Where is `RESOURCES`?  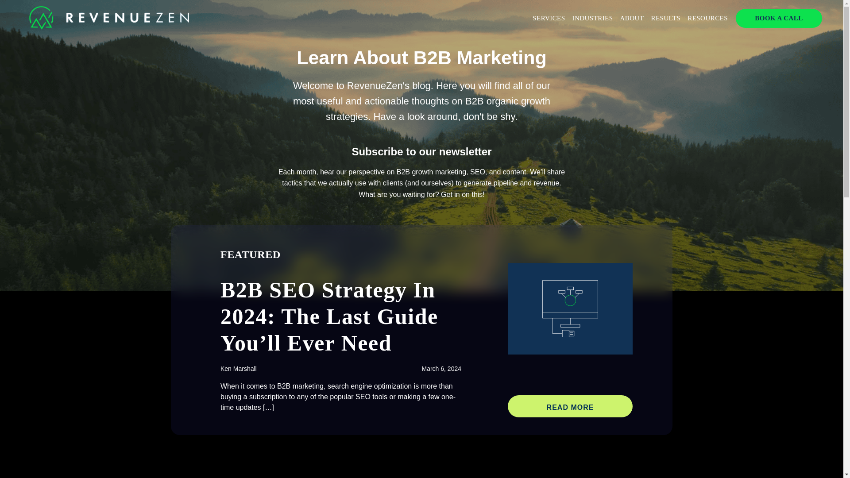
RESOURCES is located at coordinates (707, 18).